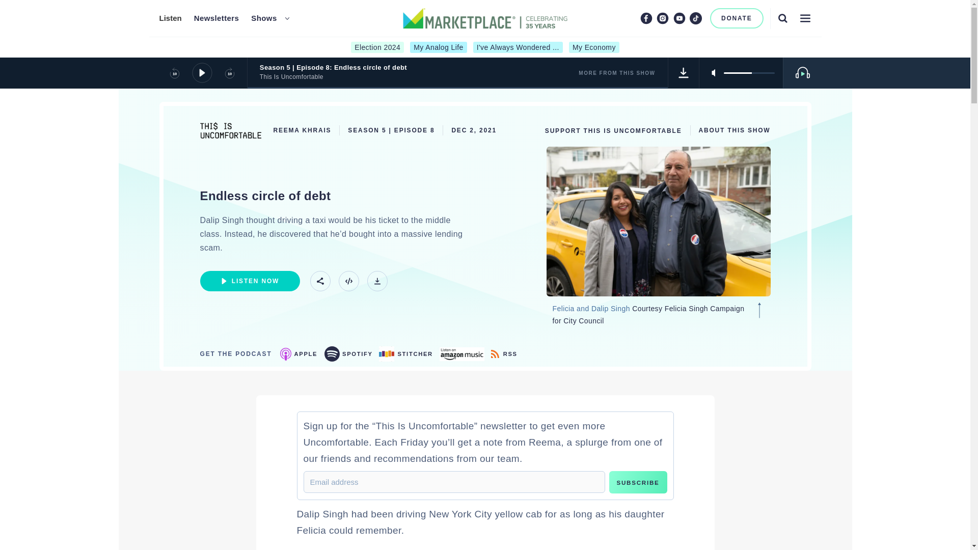 Image resolution: width=978 pixels, height=550 pixels. What do you see at coordinates (646, 18) in the screenshot?
I see `Facebook` at bounding box center [646, 18].